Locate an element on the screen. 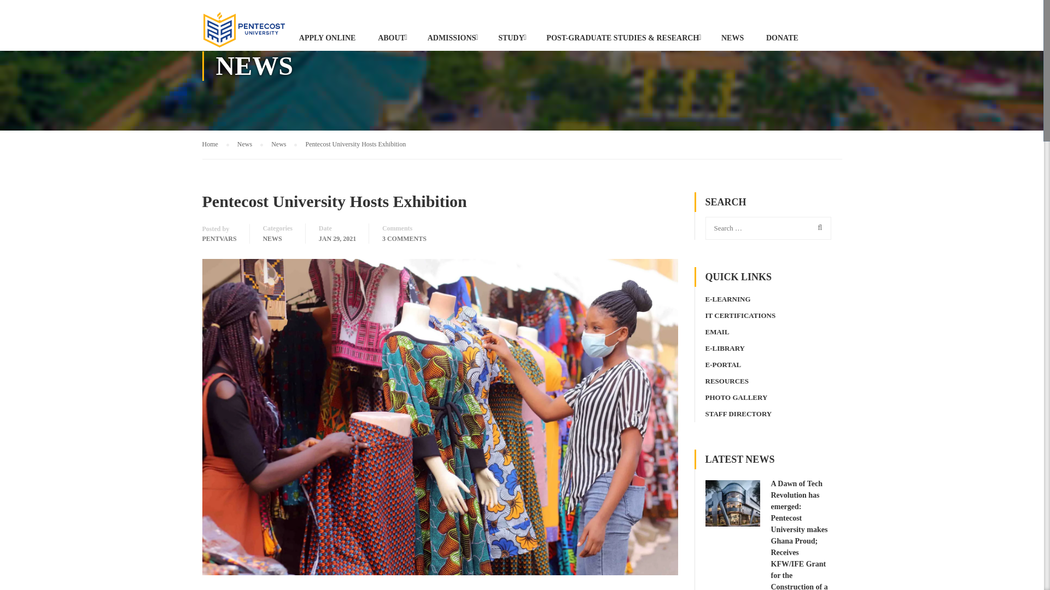 Image resolution: width=1050 pixels, height=590 pixels. ABOUT is located at coordinates (392, 38).